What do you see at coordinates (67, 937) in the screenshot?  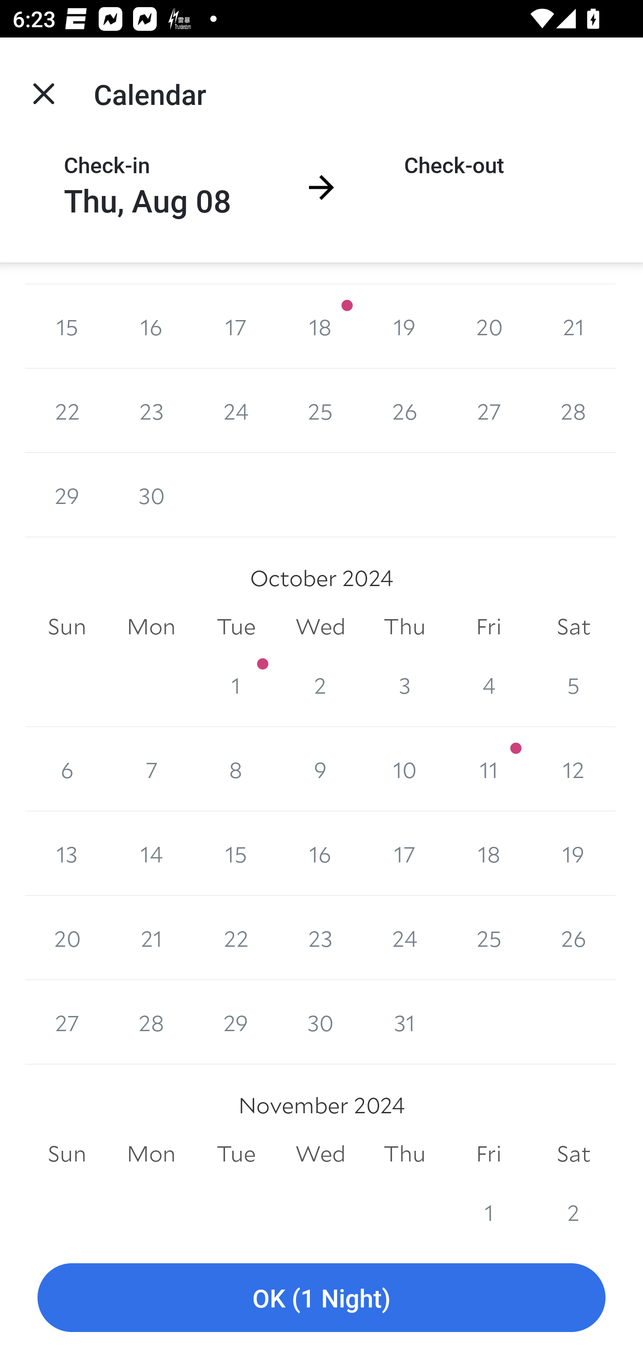 I see `20 20 October 2024` at bounding box center [67, 937].